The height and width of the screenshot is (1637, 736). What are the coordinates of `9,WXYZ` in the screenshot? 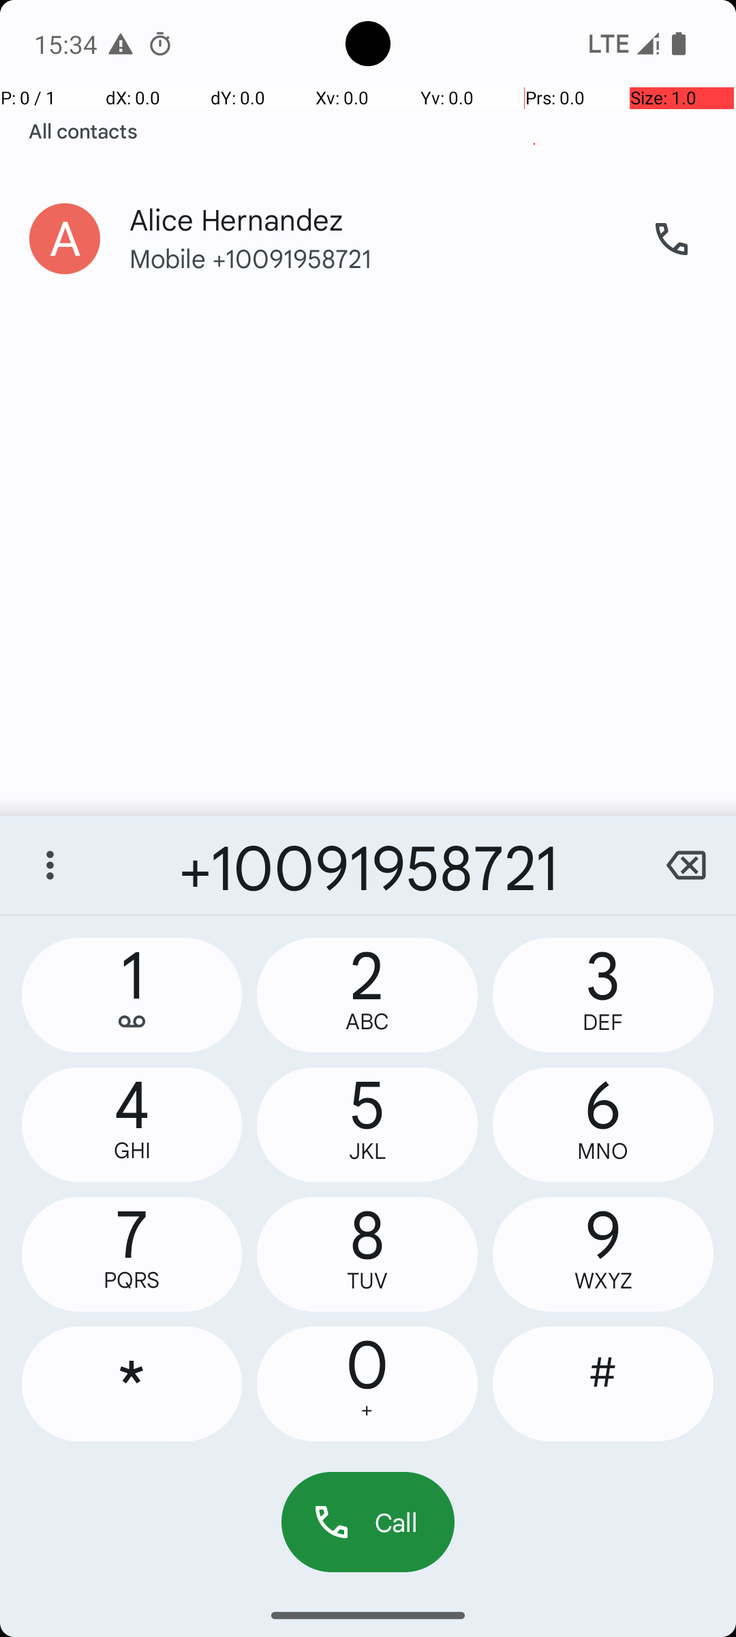 It's located at (603, 1254).